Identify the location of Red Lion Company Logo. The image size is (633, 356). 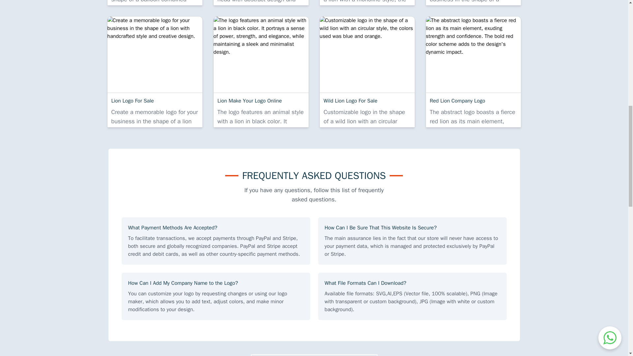
(473, 54).